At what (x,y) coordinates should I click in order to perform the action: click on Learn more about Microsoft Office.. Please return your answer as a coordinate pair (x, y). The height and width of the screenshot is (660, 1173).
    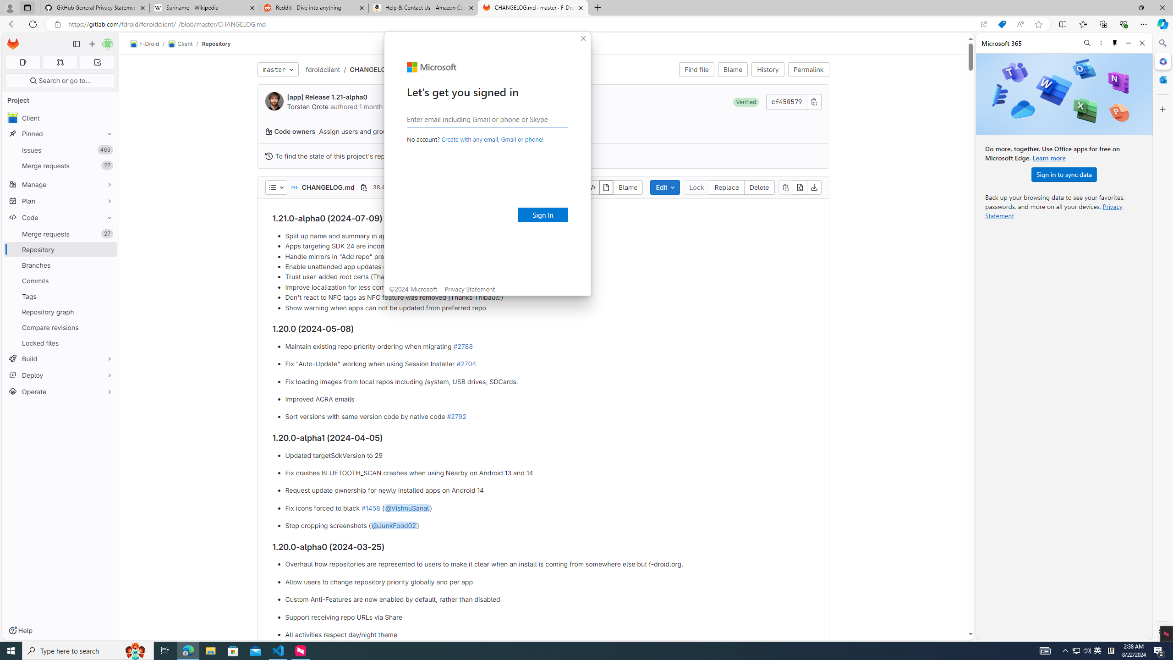
    Looking at the image, I should click on (1049, 158).